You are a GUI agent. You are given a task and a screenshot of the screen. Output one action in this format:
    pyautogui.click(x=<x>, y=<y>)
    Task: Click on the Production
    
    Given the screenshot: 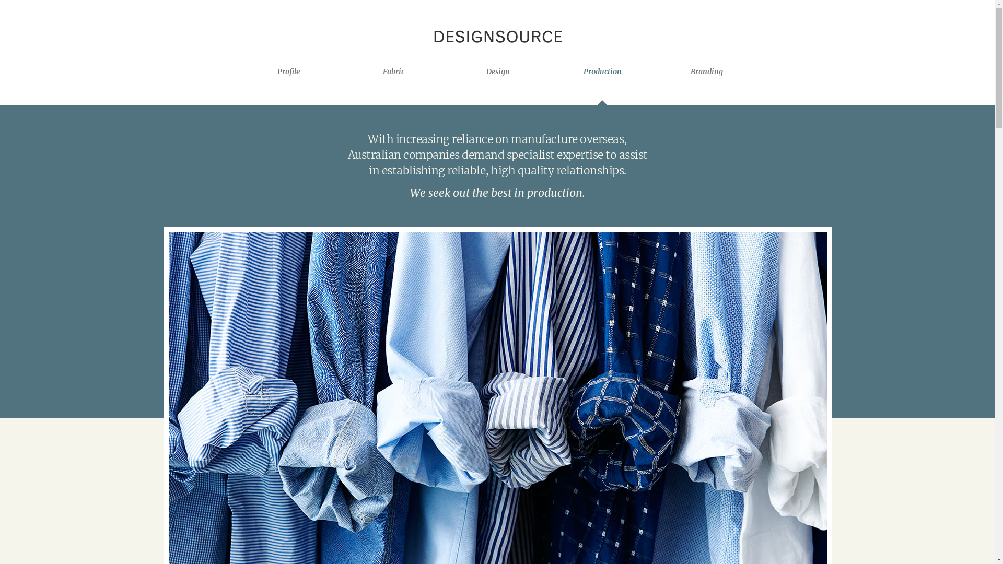 What is the action you would take?
    pyautogui.click(x=603, y=72)
    